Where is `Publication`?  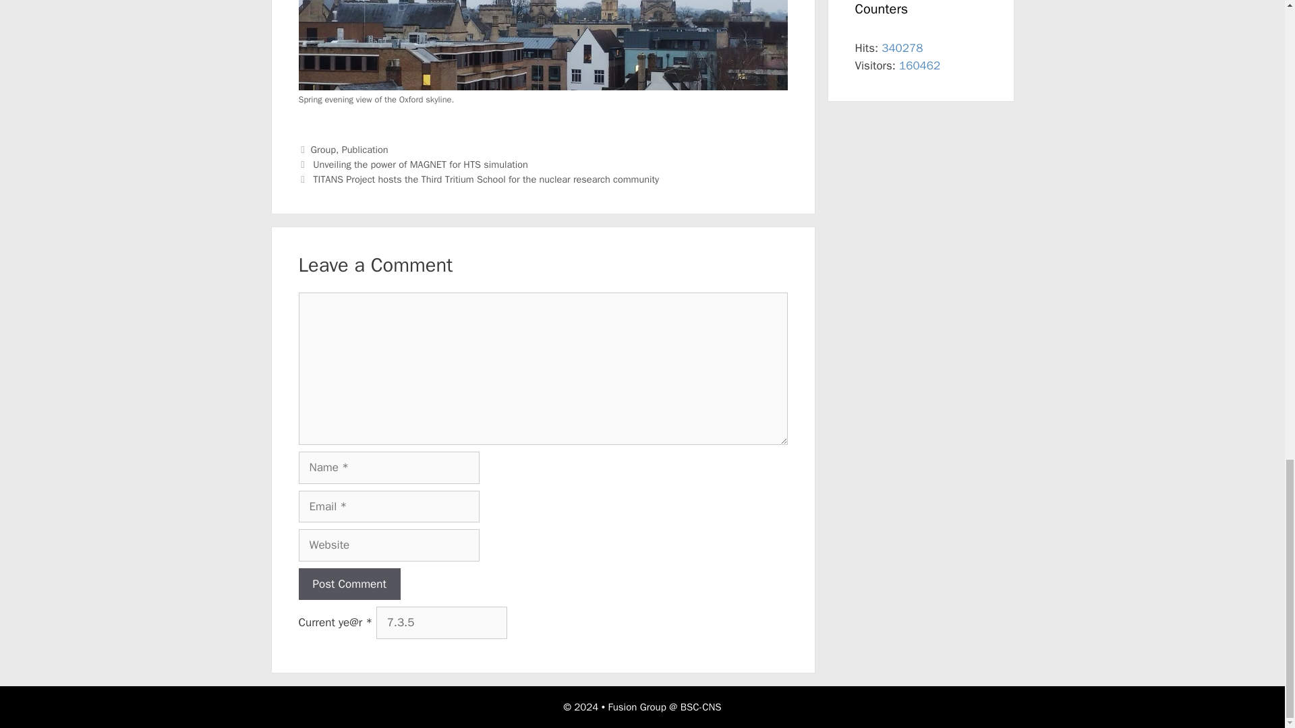
Publication is located at coordinates (365, 150).